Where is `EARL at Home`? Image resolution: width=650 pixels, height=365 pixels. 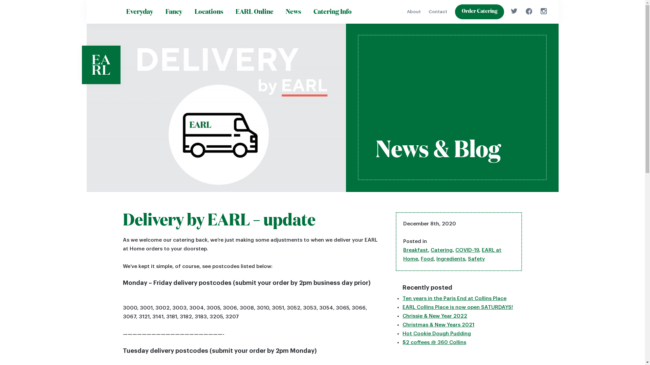
EARL at Home is located at coordinates (452, 255).